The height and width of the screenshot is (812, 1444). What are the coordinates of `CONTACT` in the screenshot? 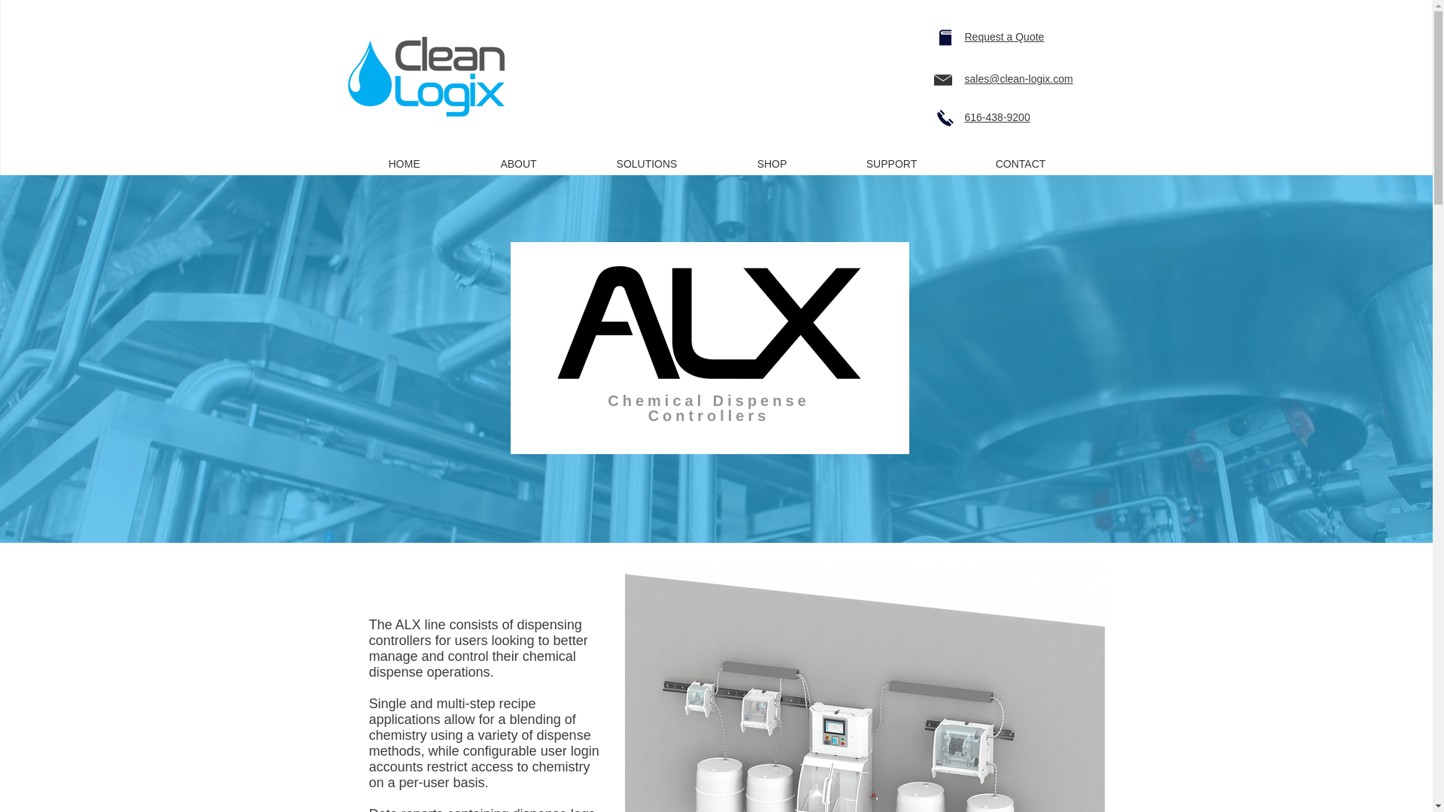 It's located at (1021, 156).